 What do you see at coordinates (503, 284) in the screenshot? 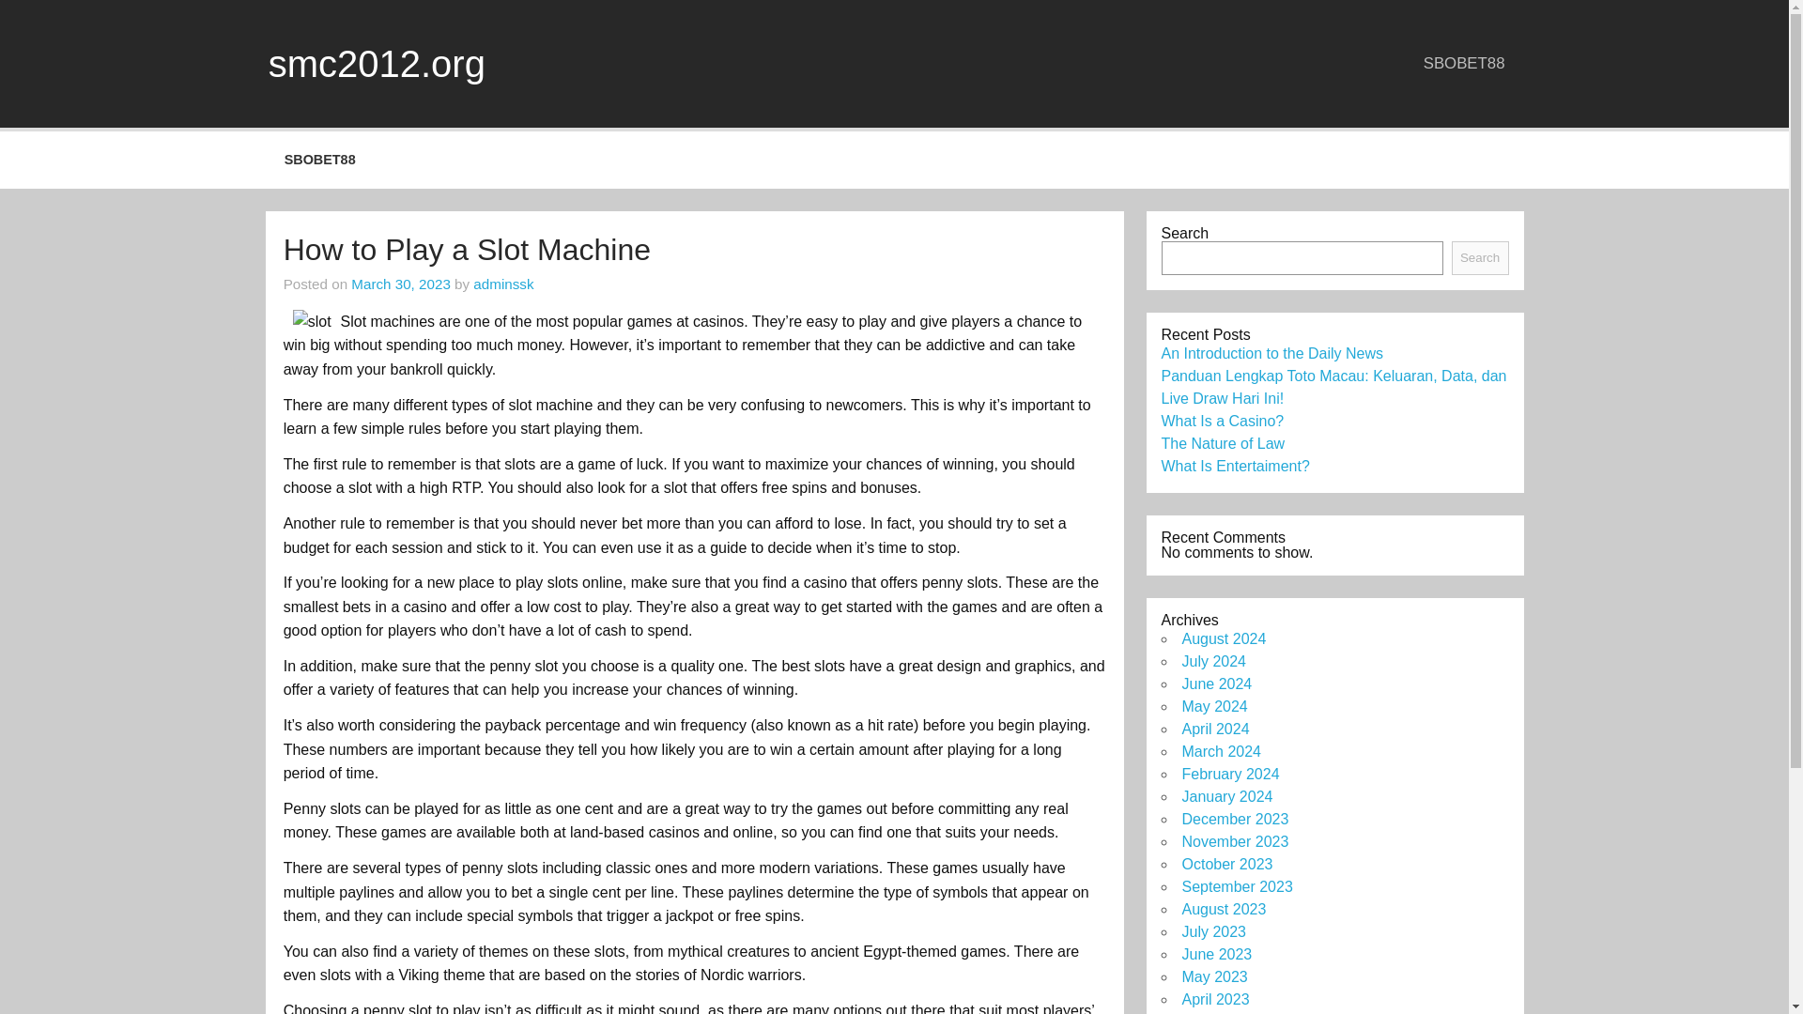
I see `adminssk` at bounding box center [503, 284].